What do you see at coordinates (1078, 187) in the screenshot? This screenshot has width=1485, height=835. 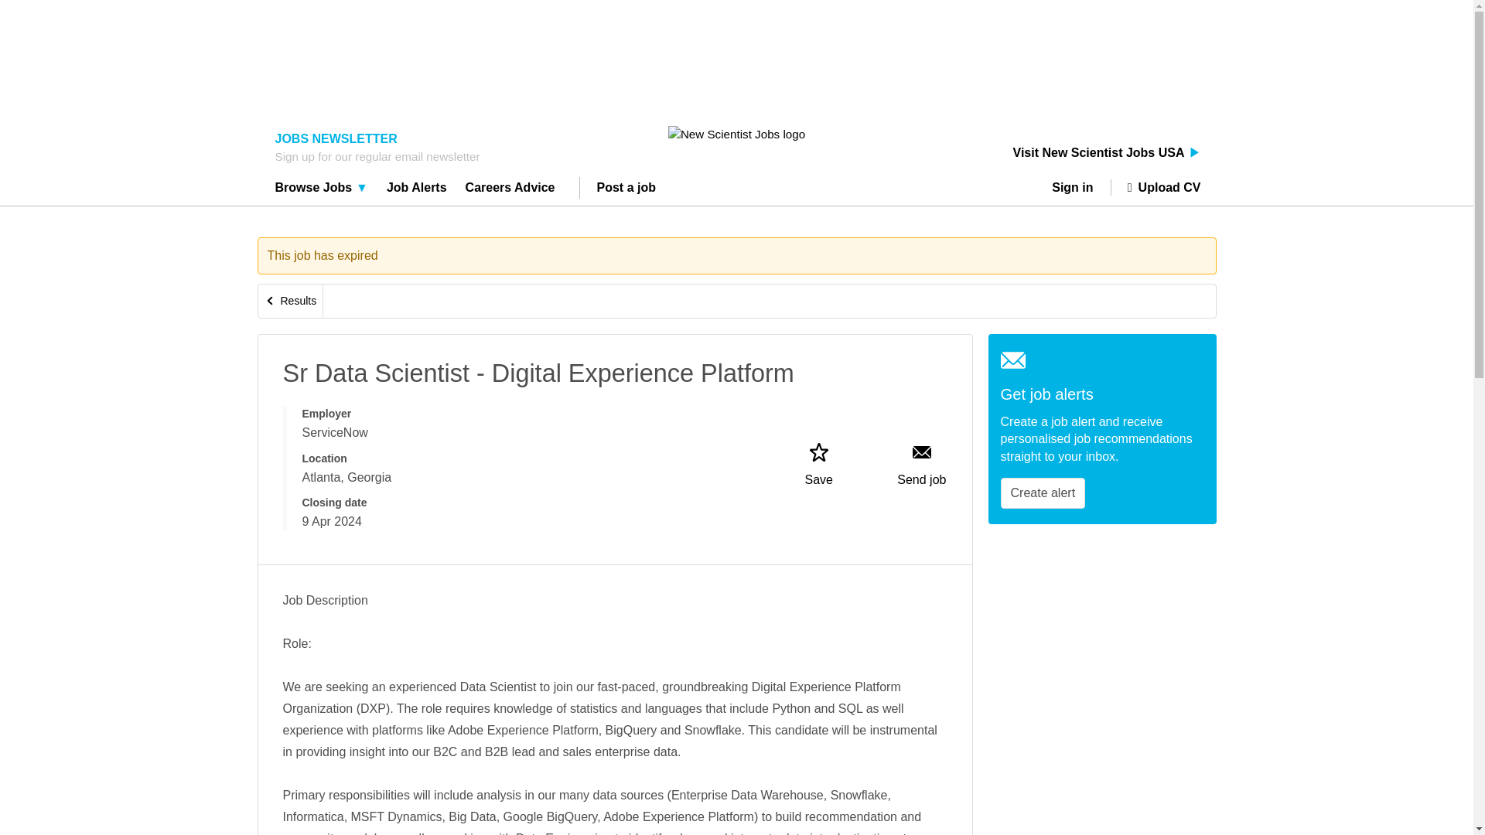 I see `Sign in` at bounding box center [1078, 187].